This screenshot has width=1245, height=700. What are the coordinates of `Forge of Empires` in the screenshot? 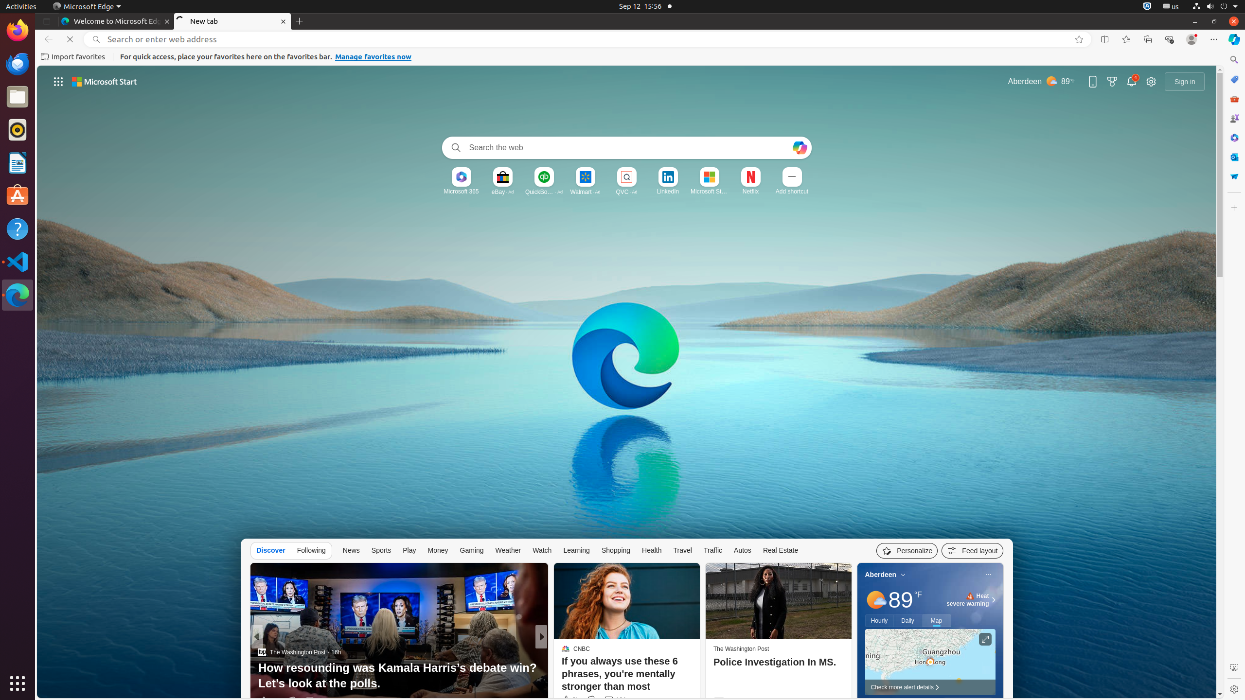 It's located at (580, 668).